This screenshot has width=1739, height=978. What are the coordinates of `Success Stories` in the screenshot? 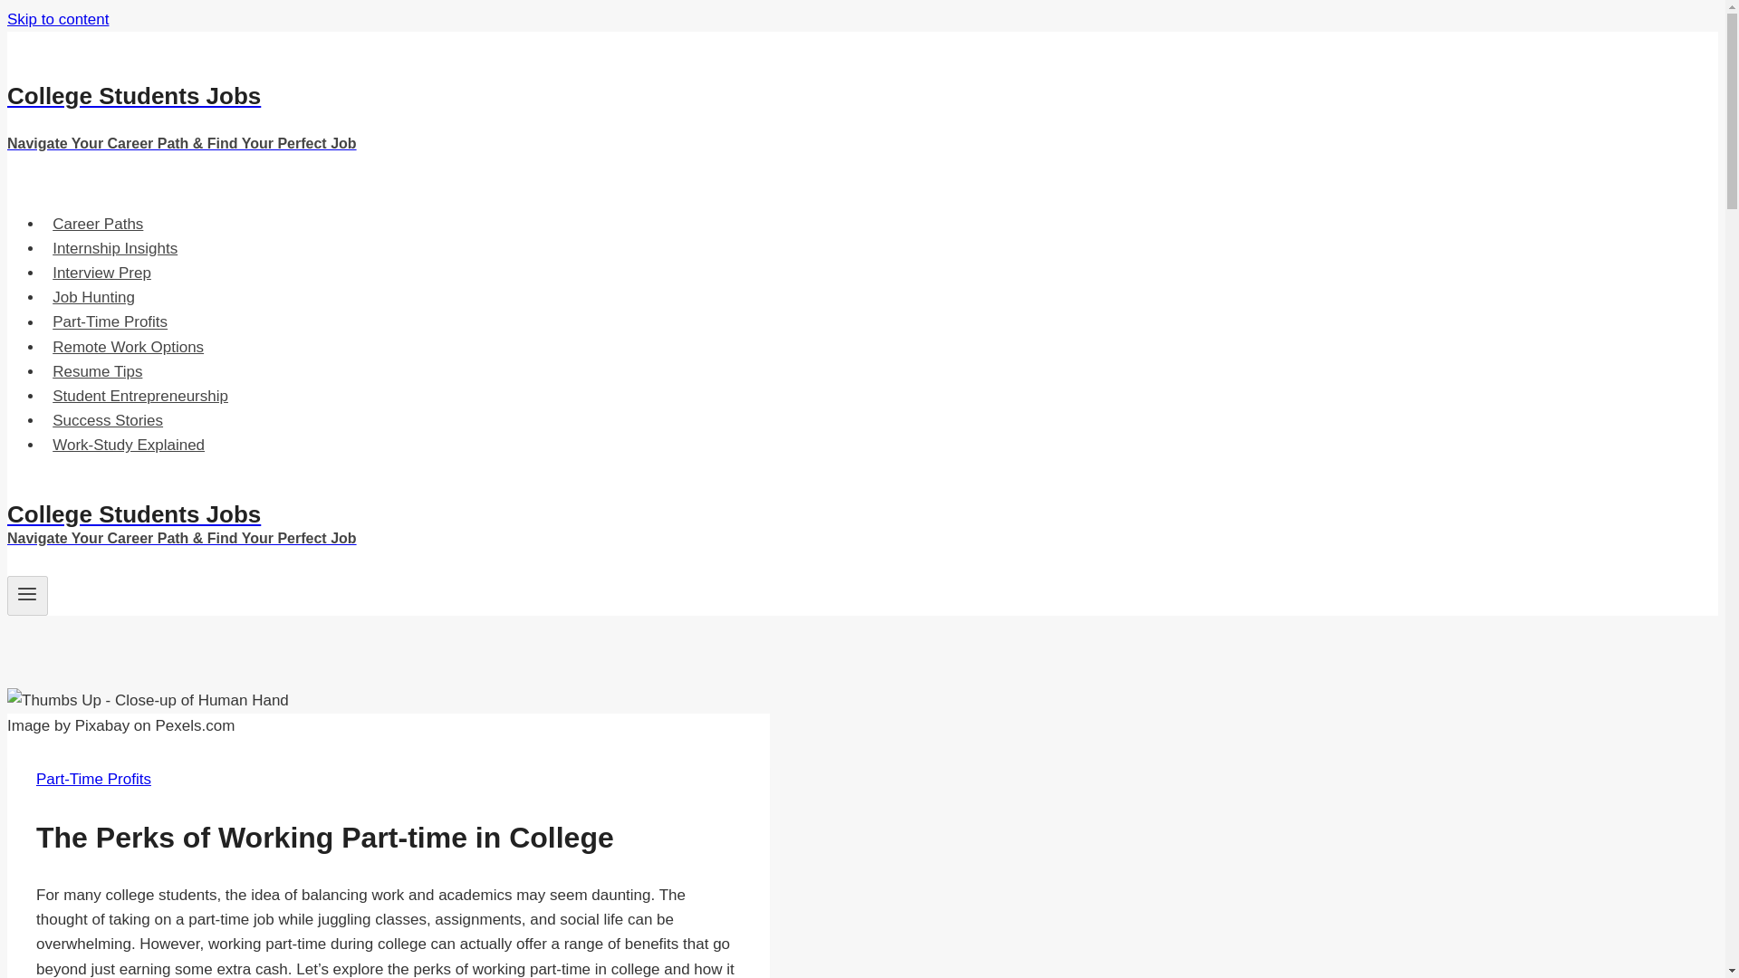 It's located at (108, 420).